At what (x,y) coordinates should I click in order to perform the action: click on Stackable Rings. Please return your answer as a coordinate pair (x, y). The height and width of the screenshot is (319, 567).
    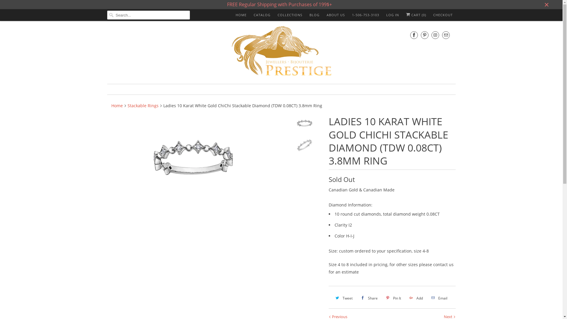
    Looking at the image, I should click on (143, 106).